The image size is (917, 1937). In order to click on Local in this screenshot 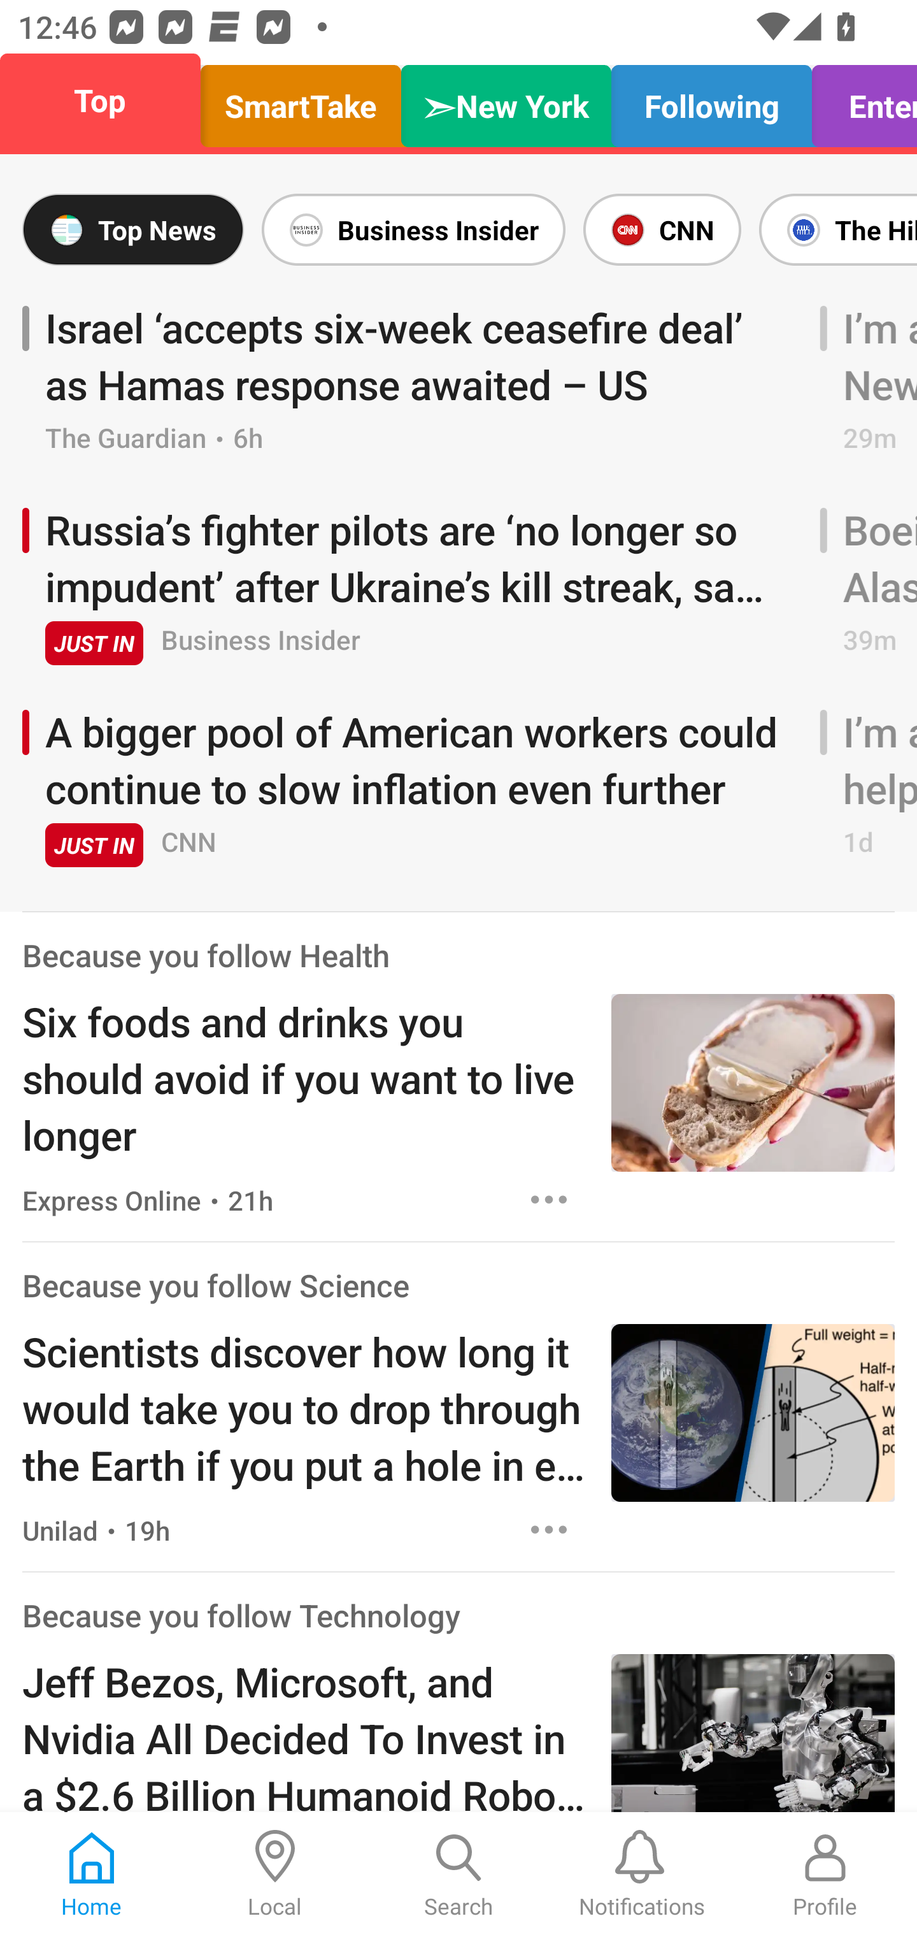, I will do `click(275, 1875)`.